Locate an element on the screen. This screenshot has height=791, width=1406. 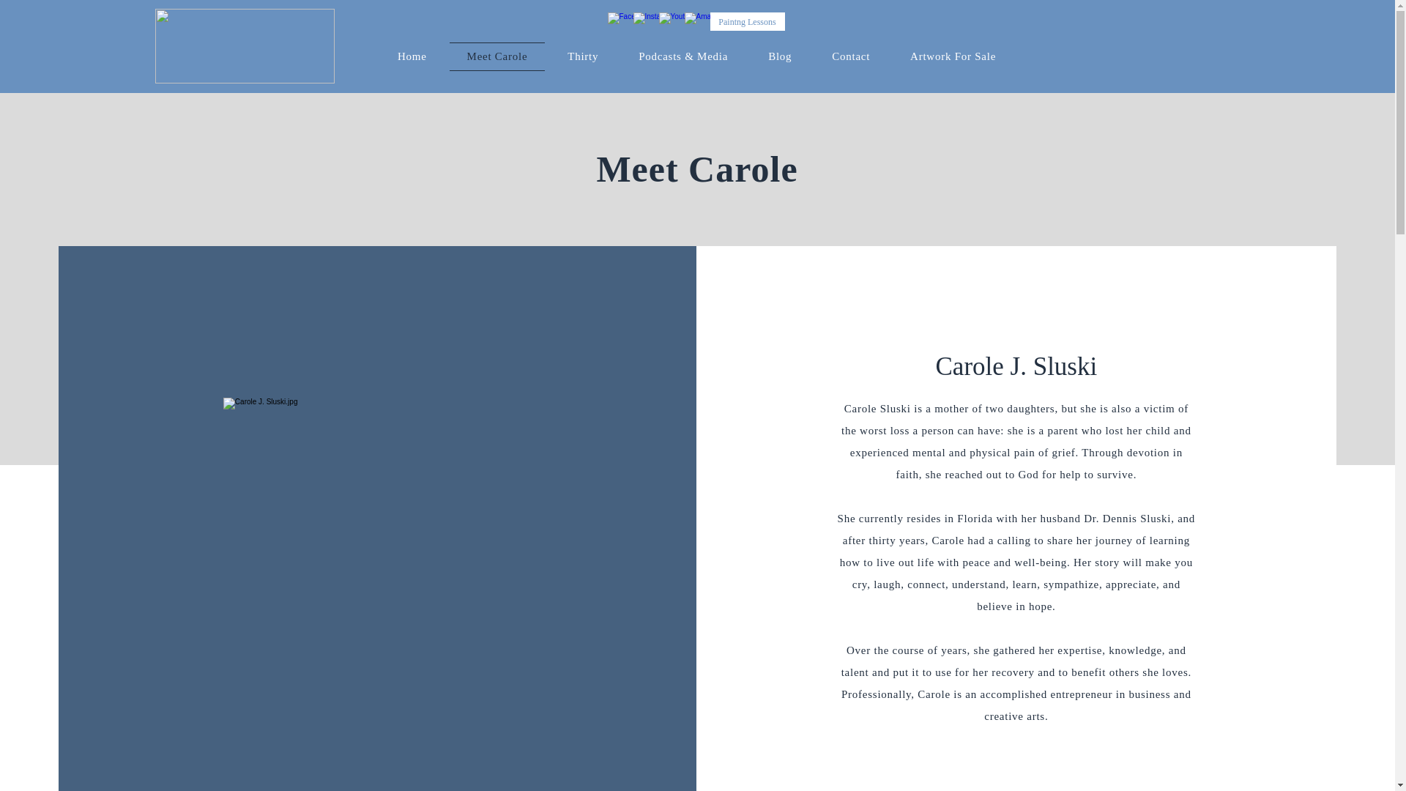
Meet Carole is located at coordinates (497, 57).